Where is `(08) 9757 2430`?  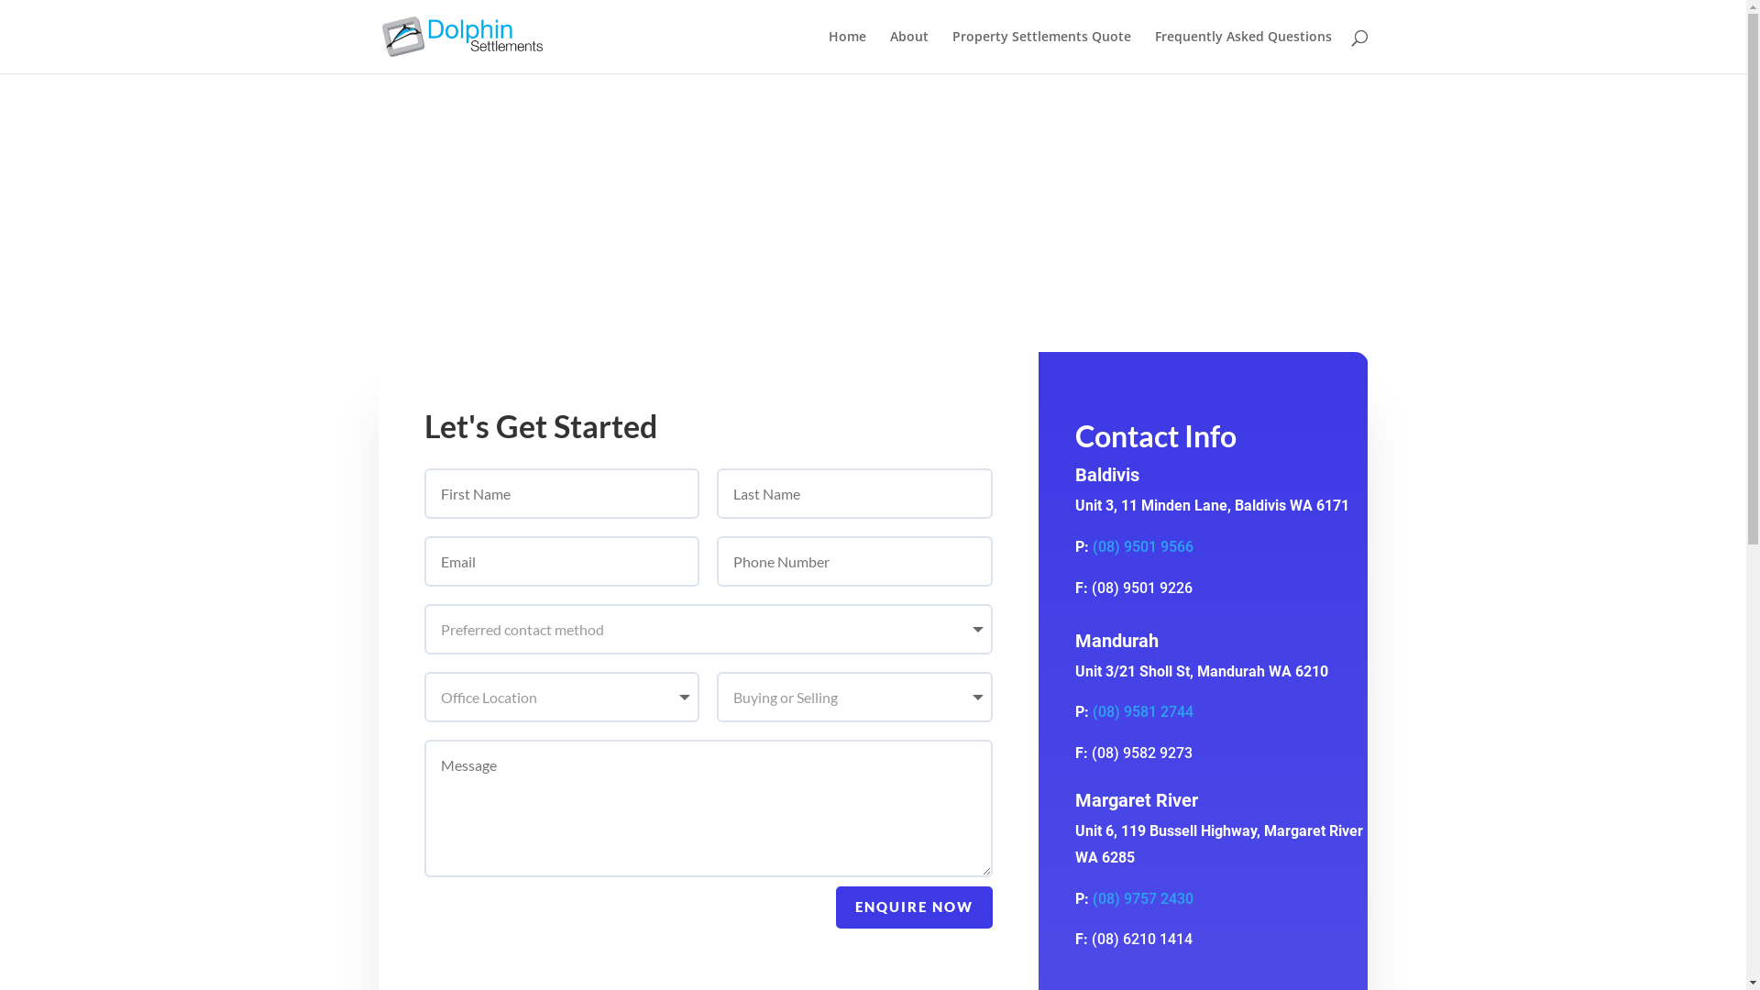
(08) 9757 2430 is located at coordinates (1143, 898).